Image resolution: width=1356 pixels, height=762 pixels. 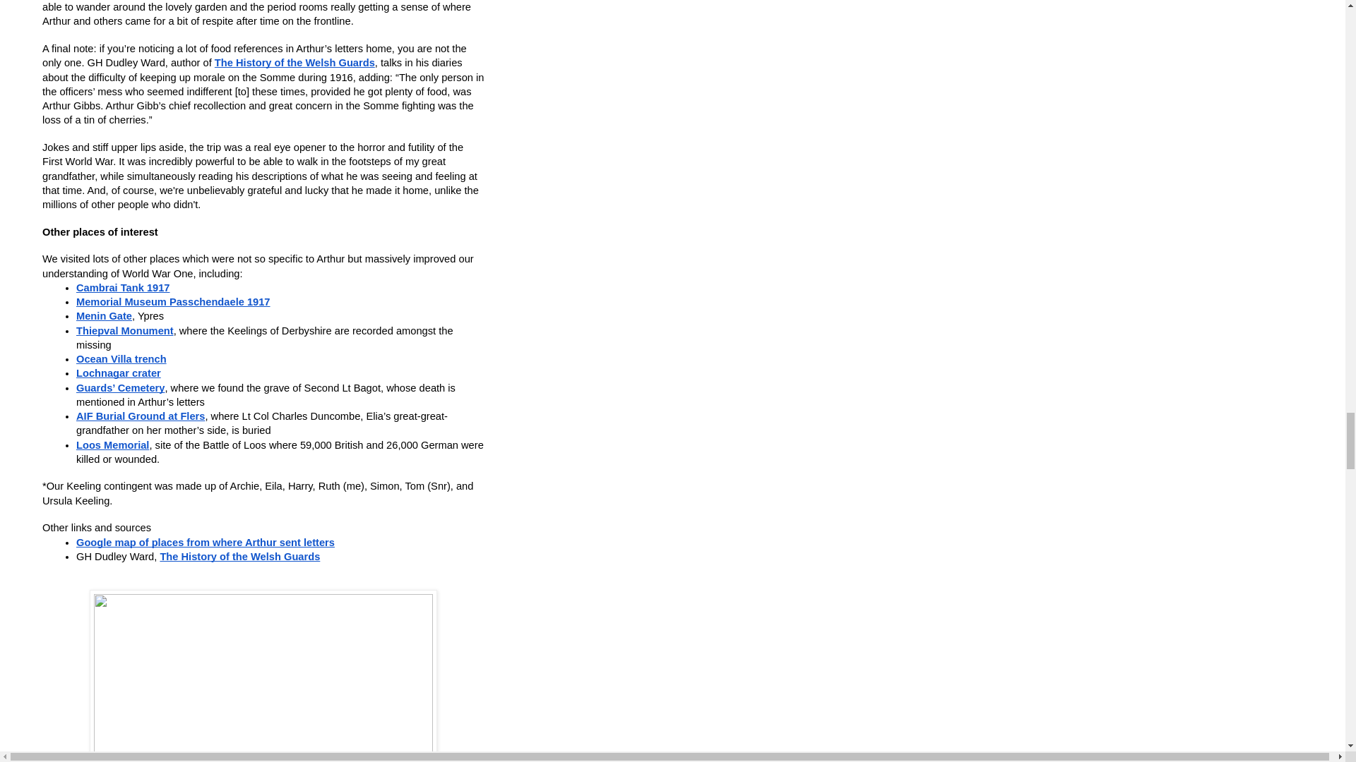 I want to click on The History of the Welsh Guards, so click(x=295, y=64).